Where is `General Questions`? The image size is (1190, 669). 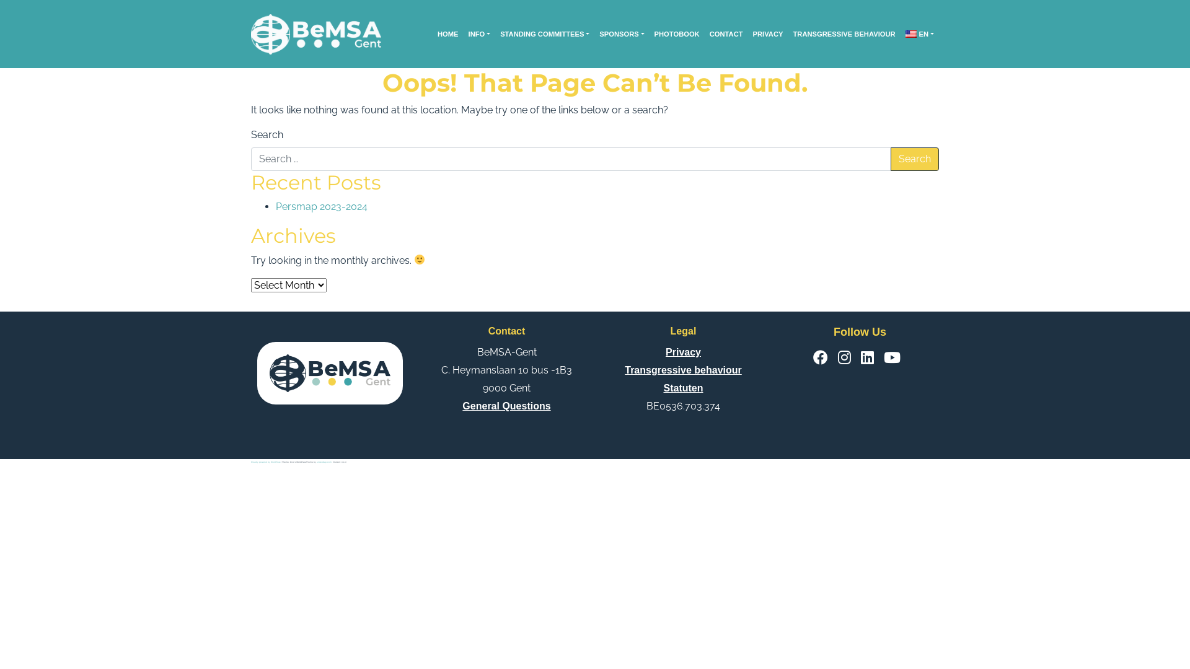
General Questions is located at coordinates (506, 406).